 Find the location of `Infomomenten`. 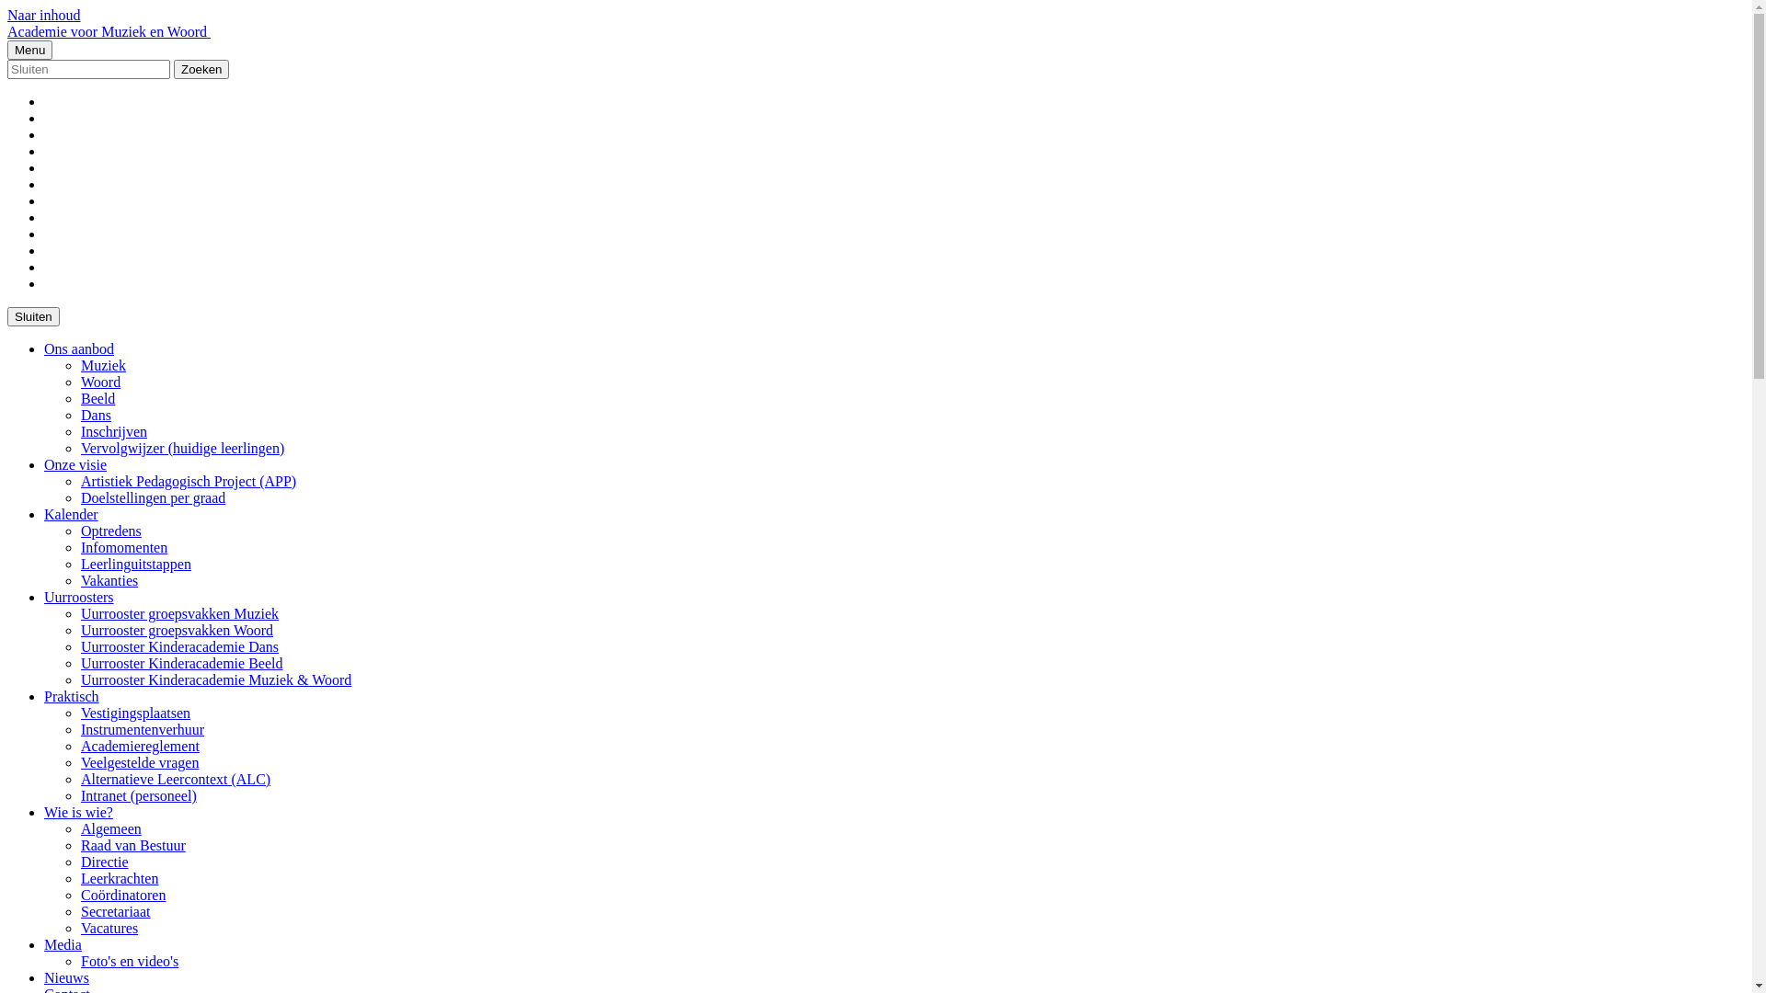

Infomomenten is located at coordinates (124, 548).